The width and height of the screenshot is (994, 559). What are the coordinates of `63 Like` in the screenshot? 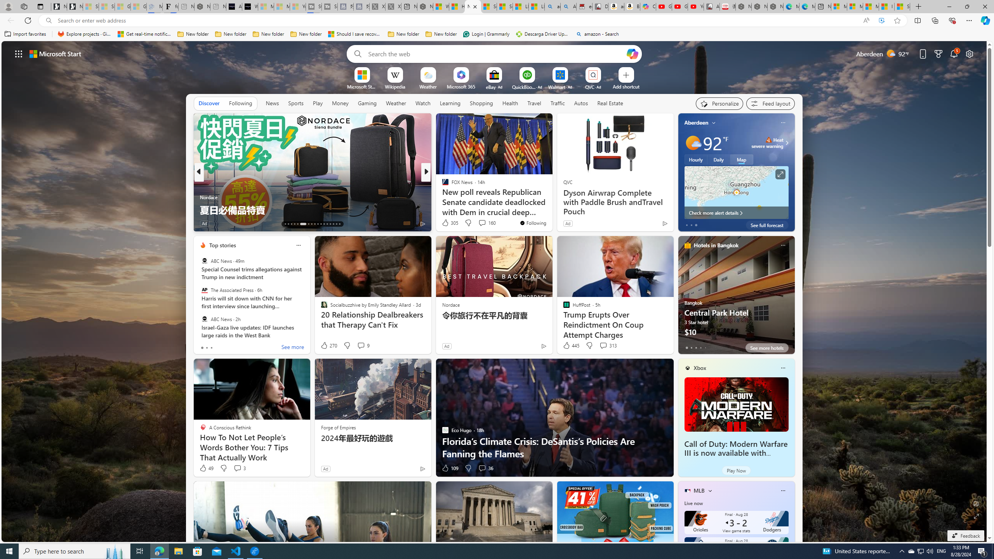 It's located at (446, 224).